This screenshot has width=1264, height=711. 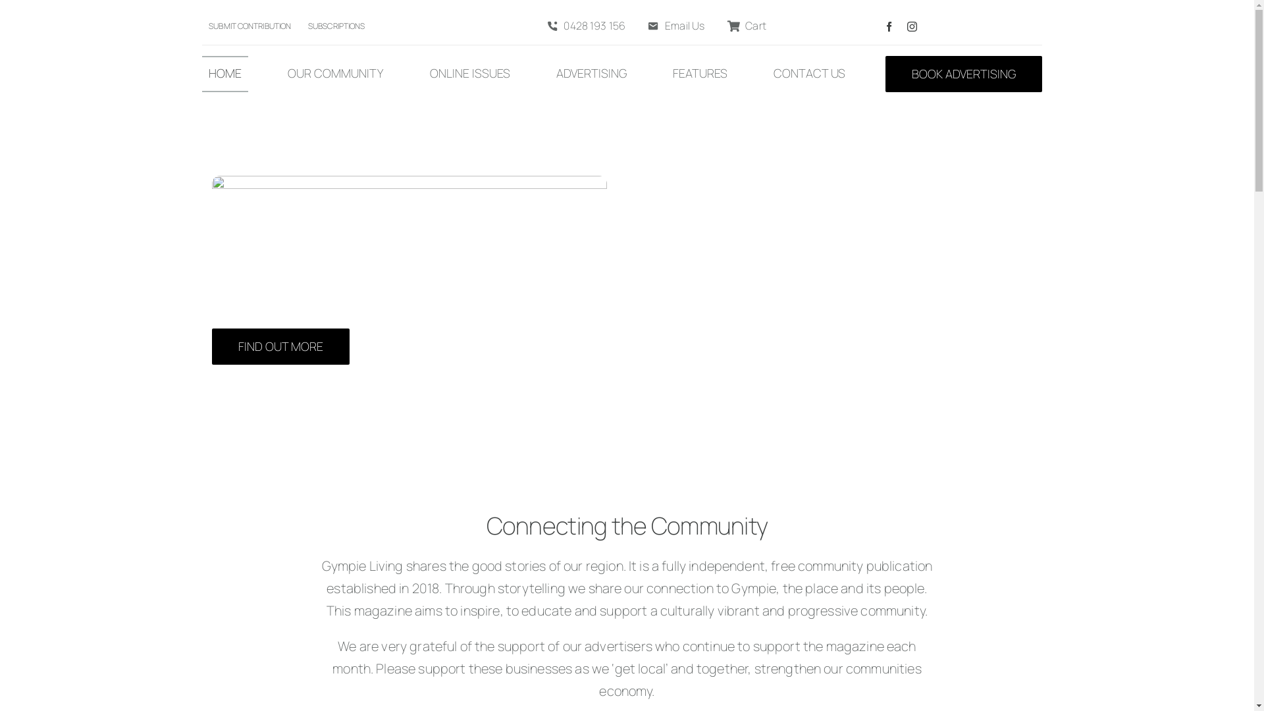 What do you see at coordinates (964, 74) in the screenshot?
I see `BOOK ADVERTISING` at bounding box center [964, 74].